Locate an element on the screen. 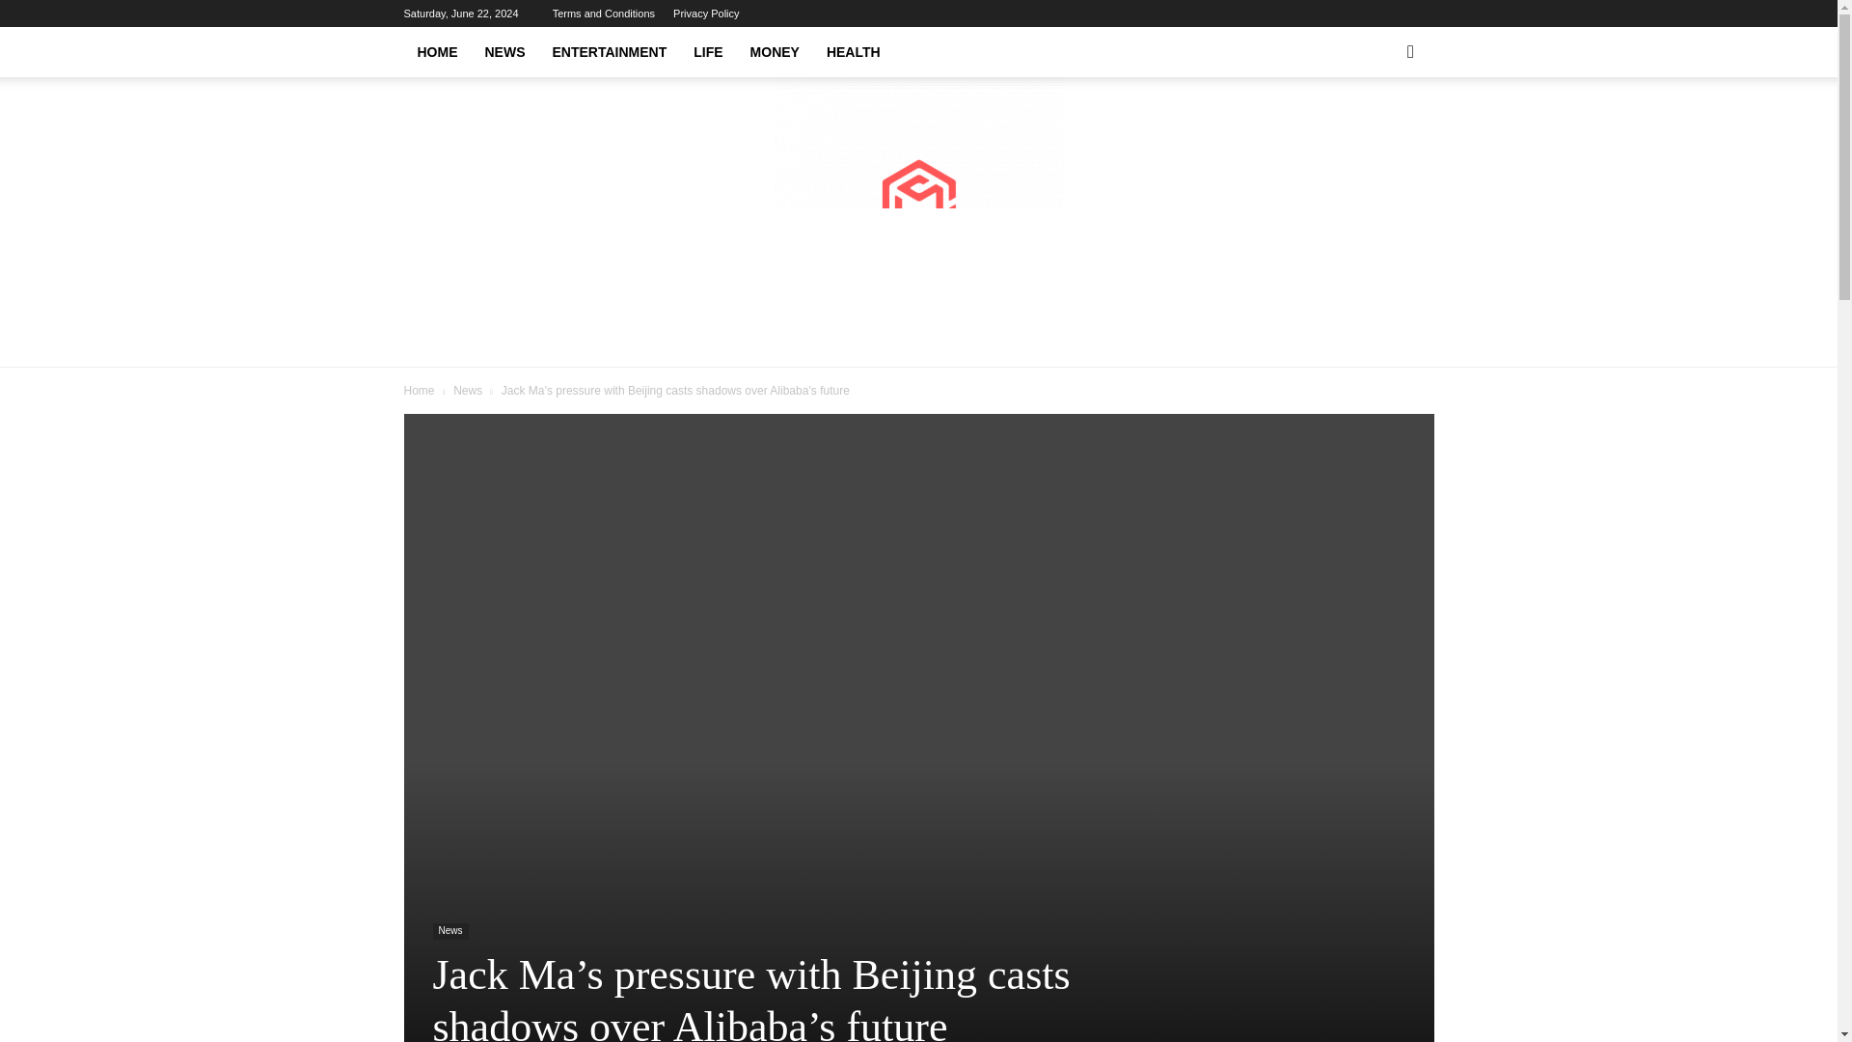 This screenshot has height=1042, width=1852. HEALTH is located at coordinates (853, 52).